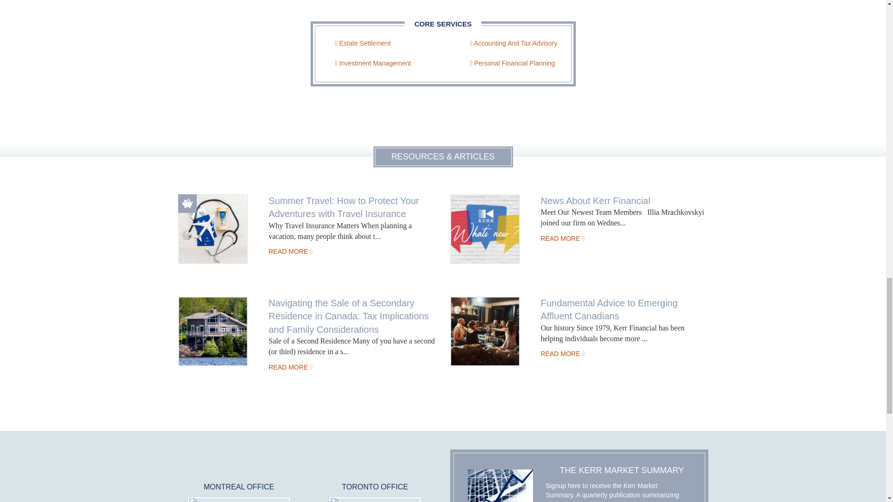 This screenshot has width=893, height=502. What do you see at coordinates (512, 63) in the screenshot?
I see `Personal Financial Planning` at bounding box center [512, 63].